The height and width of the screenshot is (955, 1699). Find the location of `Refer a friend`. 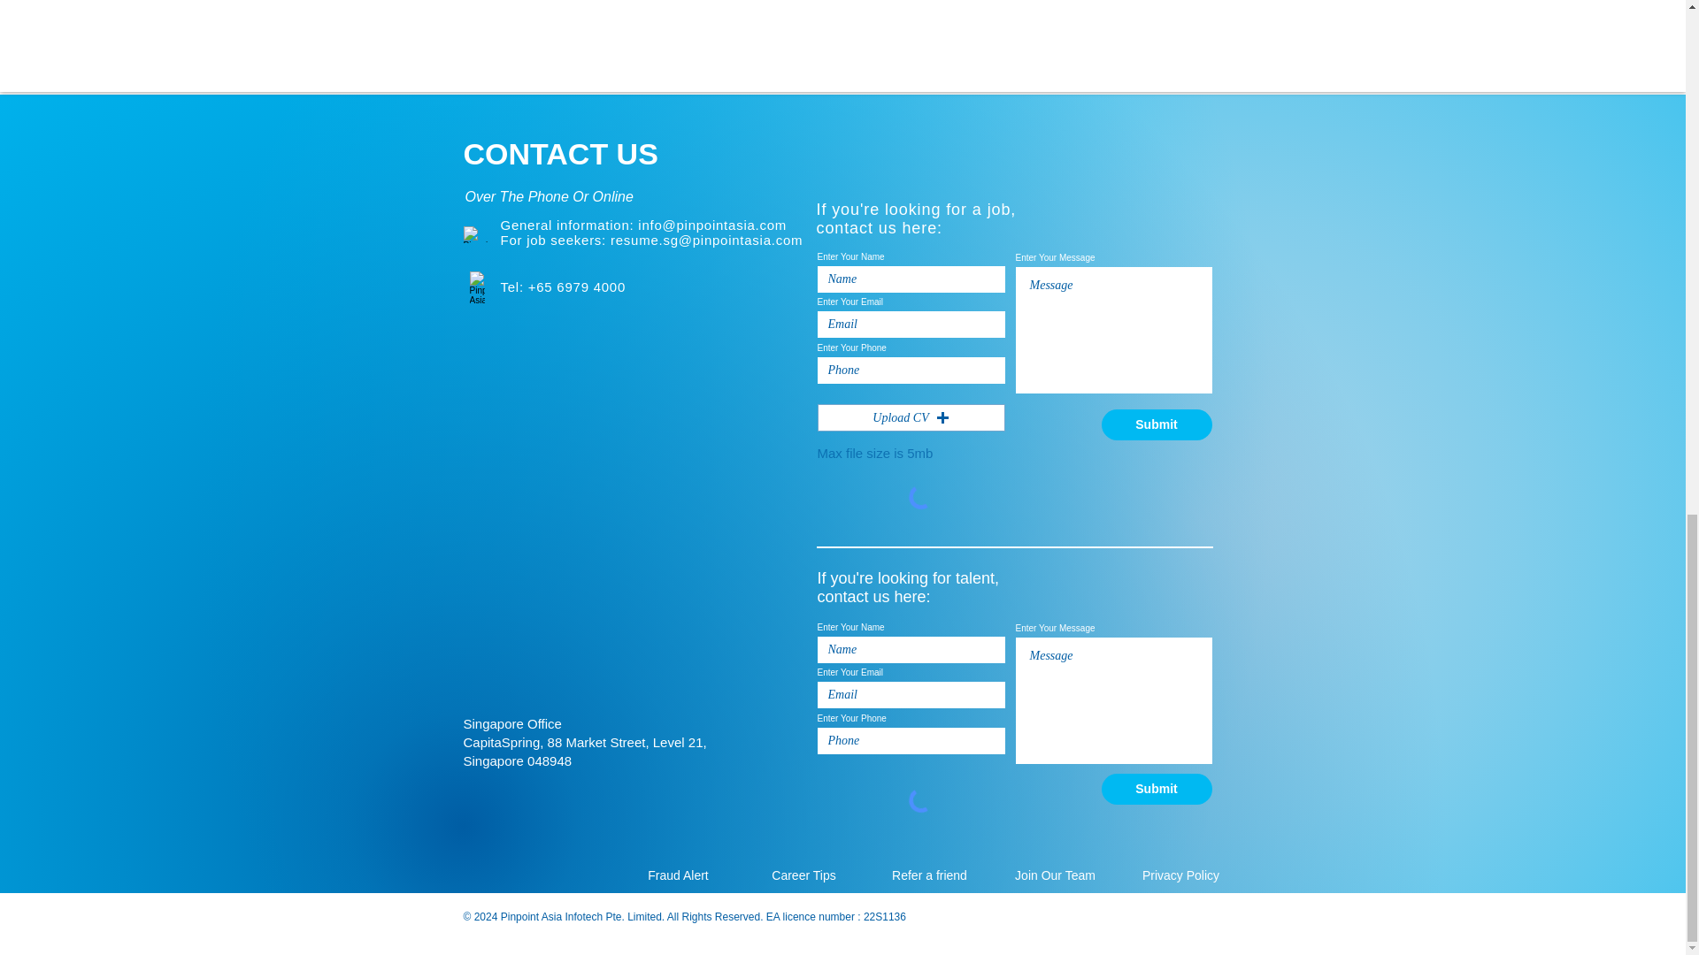

Refer a friend is located at coordinates (929, 875).